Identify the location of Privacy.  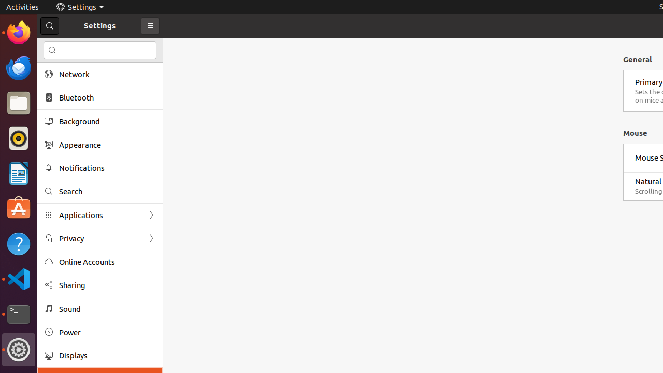
(100, 238).